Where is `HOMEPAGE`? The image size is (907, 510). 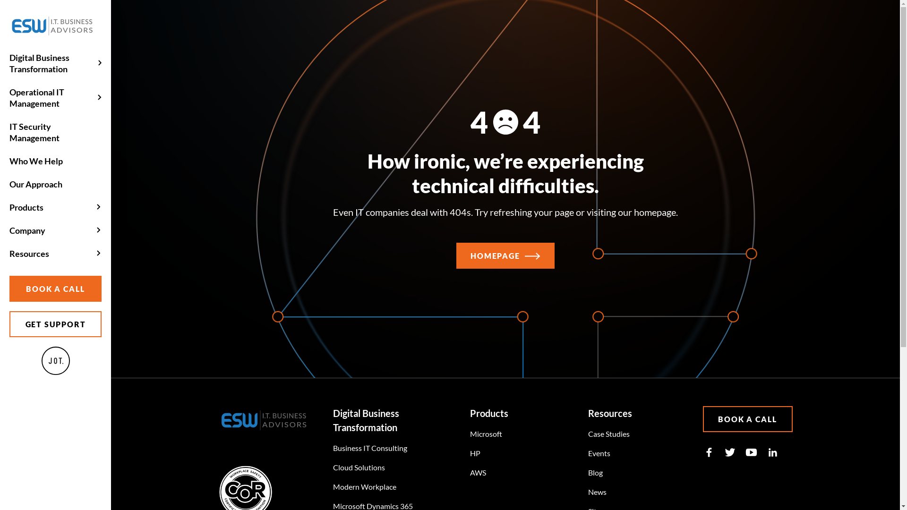
HOMEPAGE is located at coordinates (505, 256).